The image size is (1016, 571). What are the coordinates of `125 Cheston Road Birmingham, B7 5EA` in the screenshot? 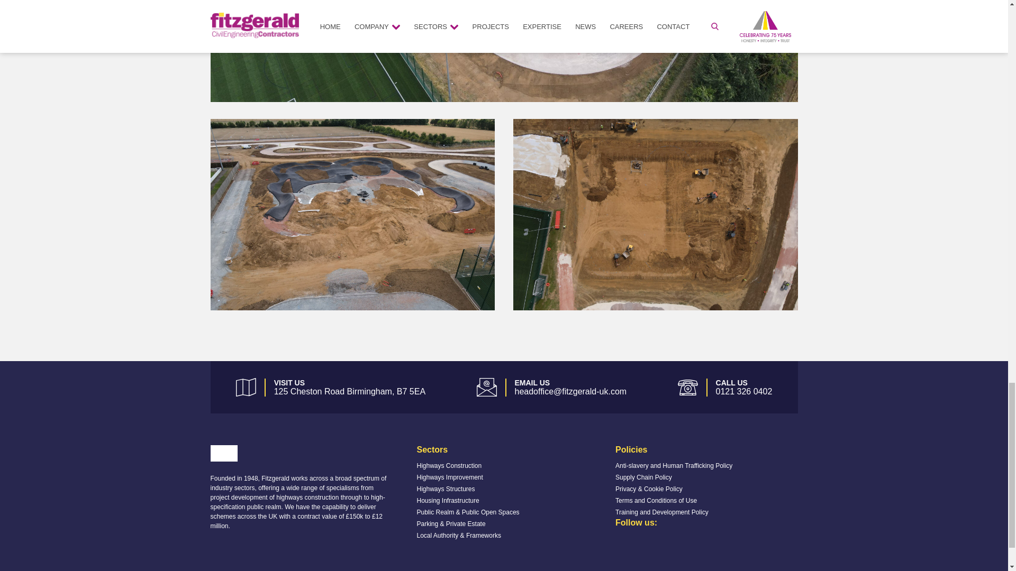 It's located at (350, 391).